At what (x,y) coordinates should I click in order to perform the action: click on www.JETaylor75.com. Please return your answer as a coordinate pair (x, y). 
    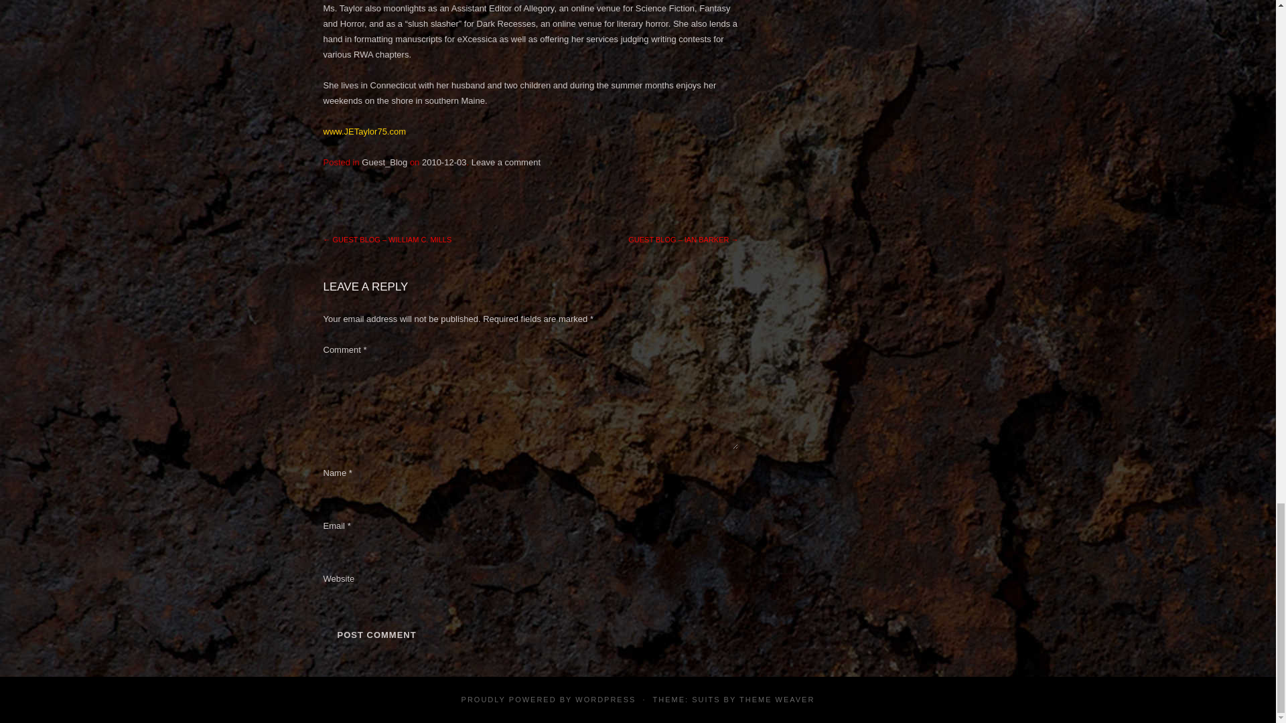
    Looking at the image, I should click on (364, 132).